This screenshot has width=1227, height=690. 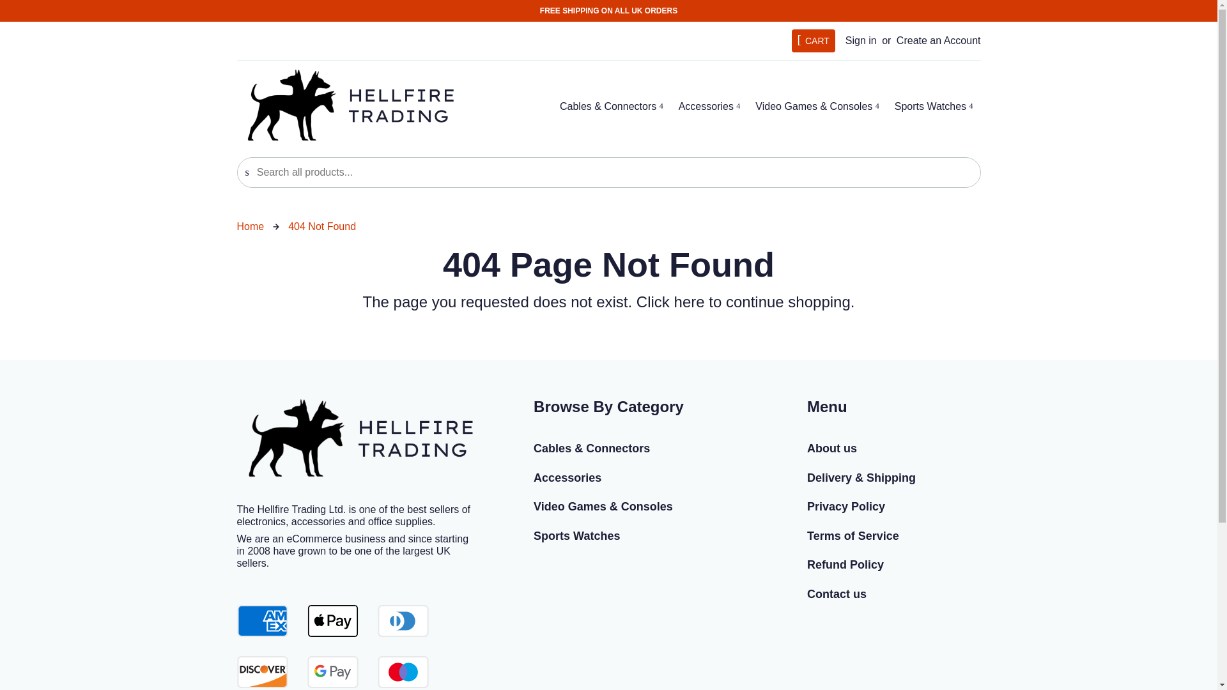 I want to click on Create an Account, so click(x=938, y=41).